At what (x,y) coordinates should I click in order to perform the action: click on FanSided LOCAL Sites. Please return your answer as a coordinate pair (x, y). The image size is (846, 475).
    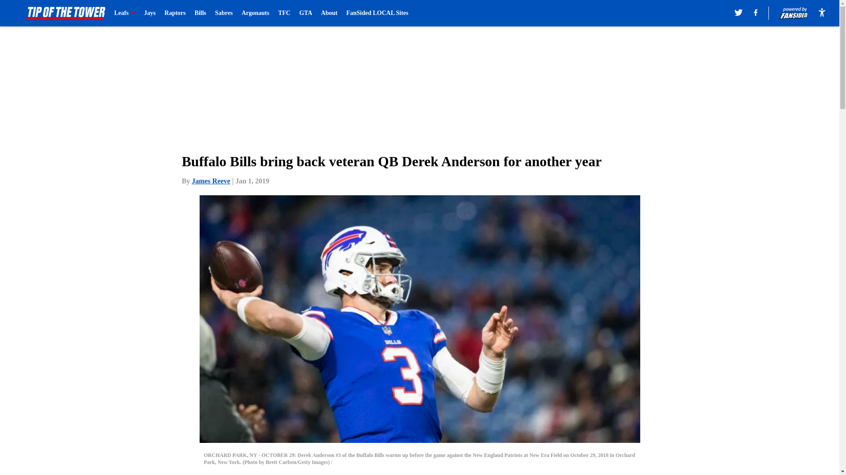
    Looking at the image, I should click on (377, 13).